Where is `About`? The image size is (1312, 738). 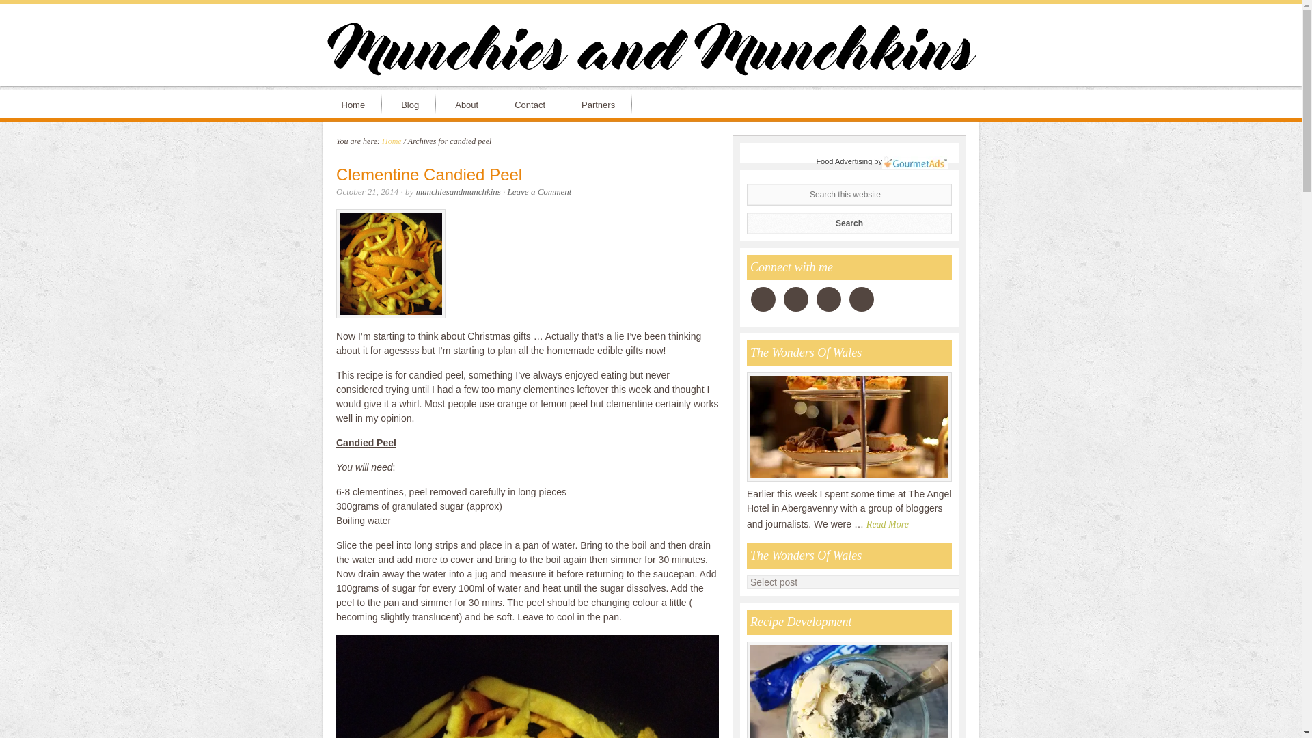
About is located at coordinates (469, 103).